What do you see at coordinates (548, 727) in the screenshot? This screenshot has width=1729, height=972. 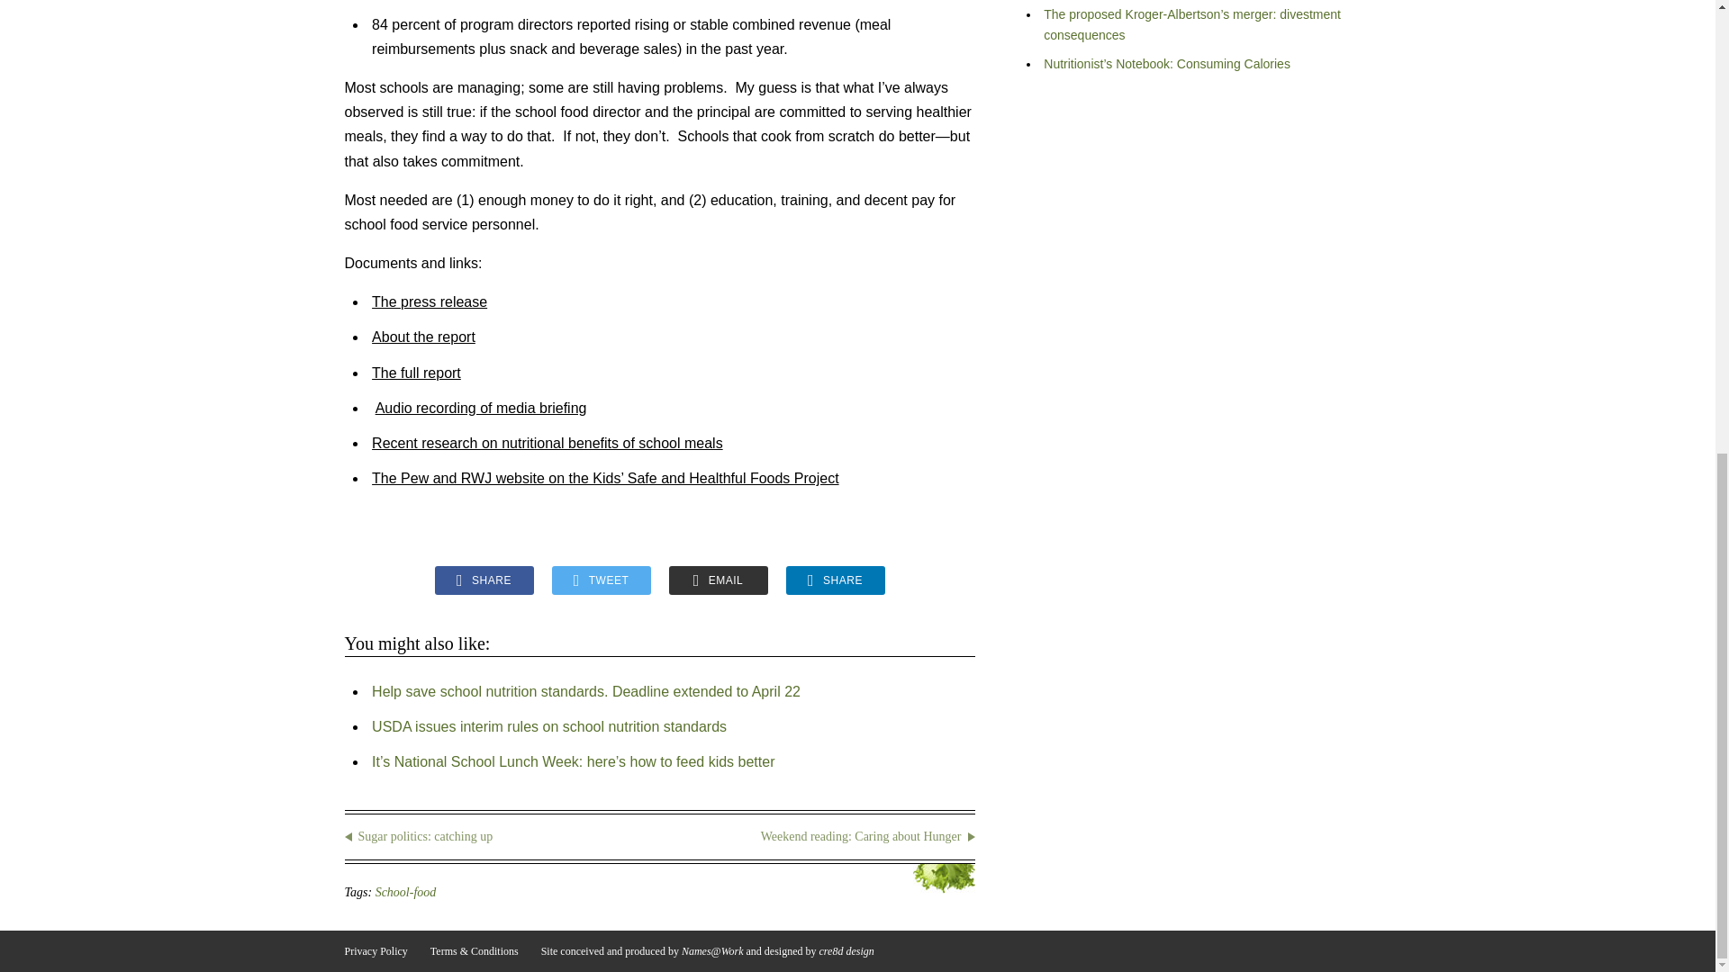 I see `USDA issues interim rules on school nutrition standards` at bounding box center [548, 727].